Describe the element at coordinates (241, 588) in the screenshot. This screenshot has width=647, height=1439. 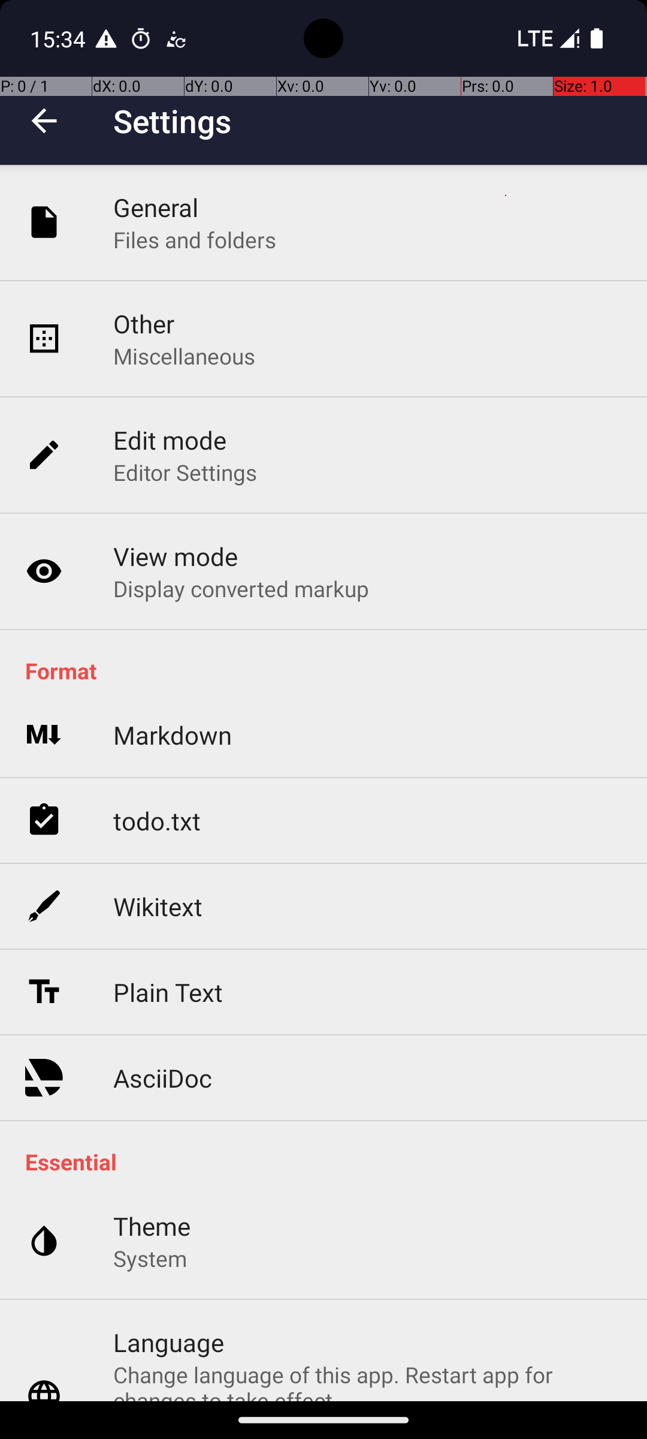
I see `Display converted markup` at that location.